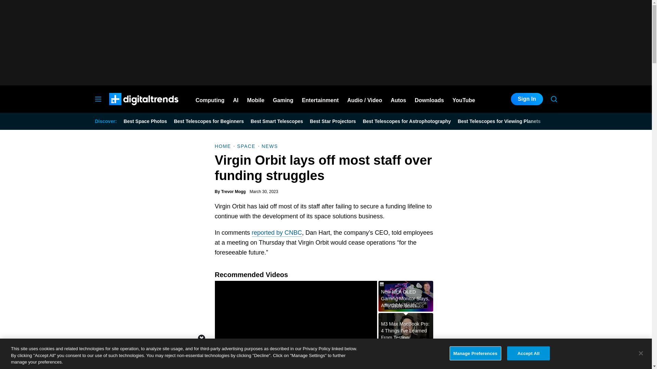 The image size is (657, 369). Describe the element at coordinates (325, 42) in the screenshot. I see `3rd party ad content` at that location.